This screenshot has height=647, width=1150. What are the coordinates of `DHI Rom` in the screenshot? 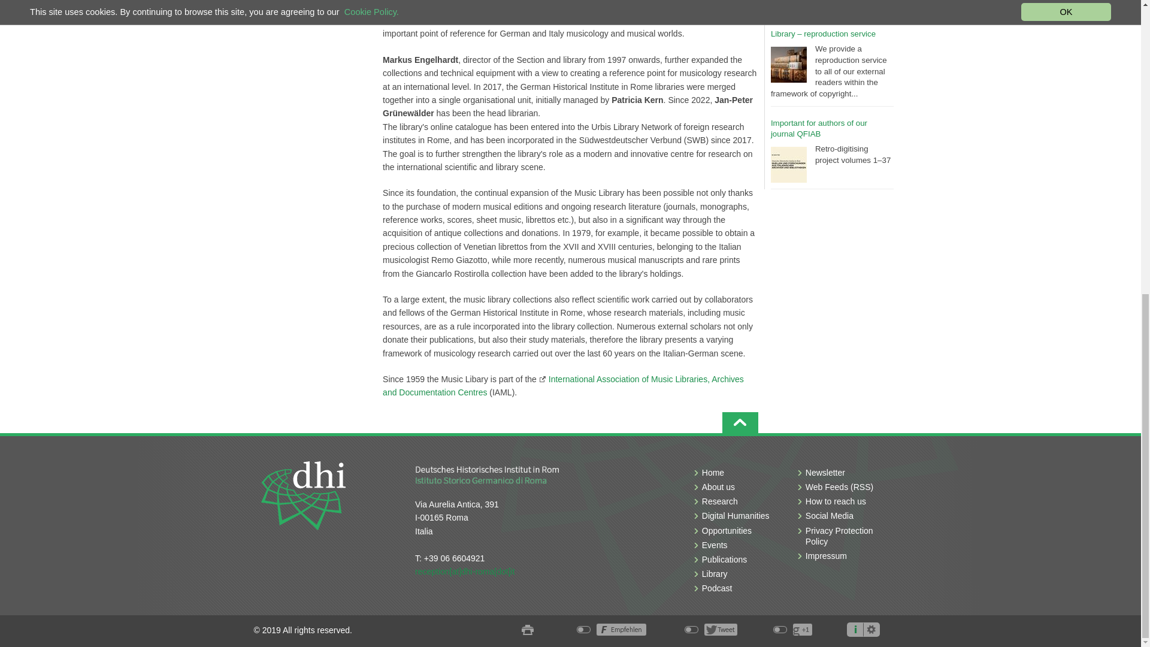 It's located at (303, 495).